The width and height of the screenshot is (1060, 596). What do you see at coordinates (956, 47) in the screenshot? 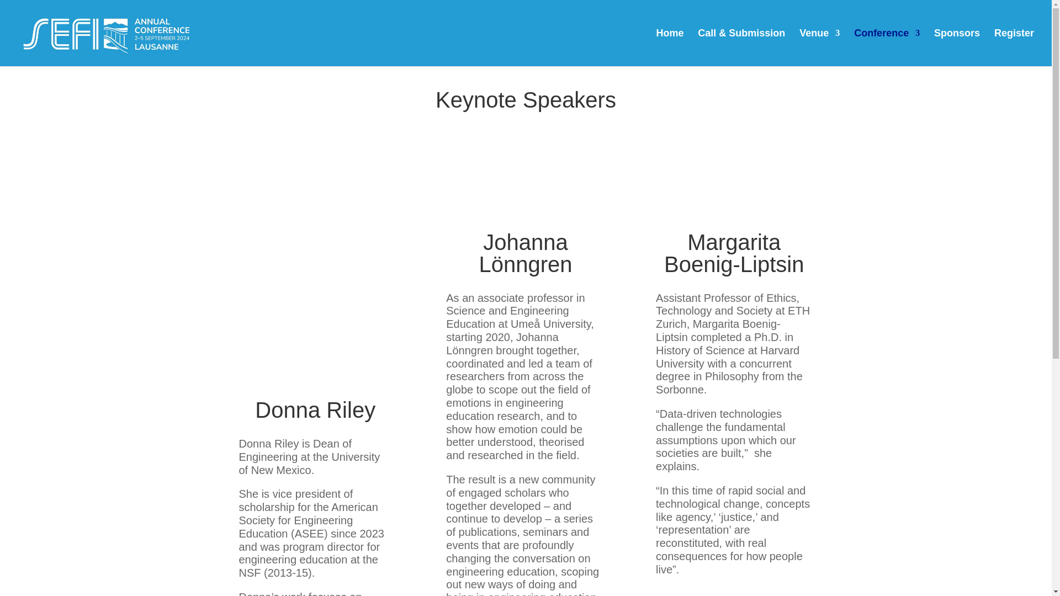
I see `Sponsors` at bounding box center [956, 47].